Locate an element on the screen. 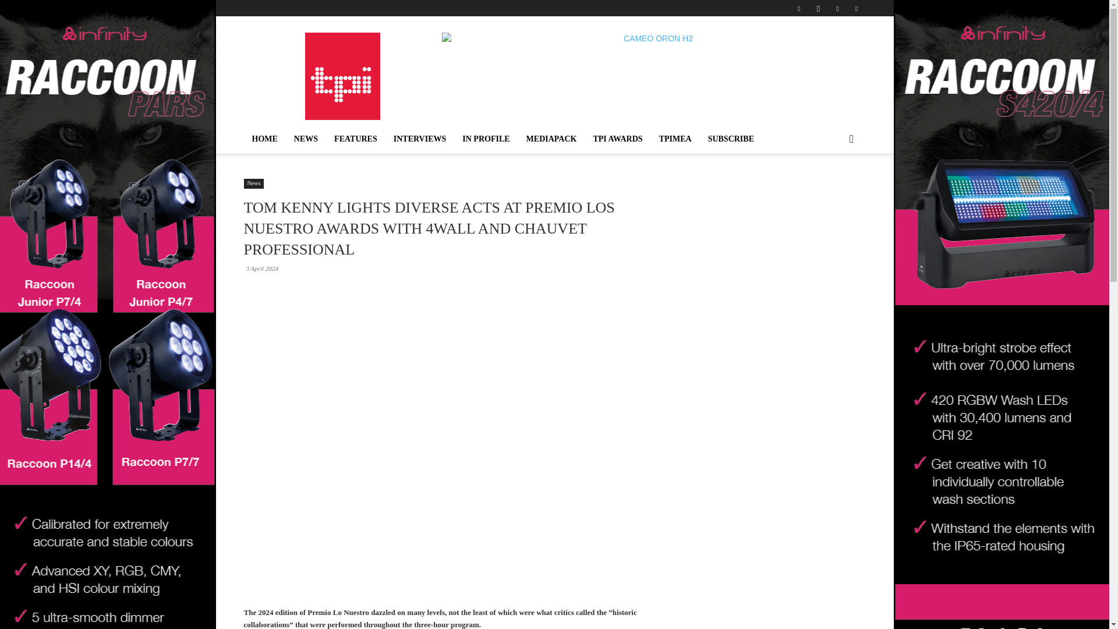  FEATURES is located at coordinates (356, 139).